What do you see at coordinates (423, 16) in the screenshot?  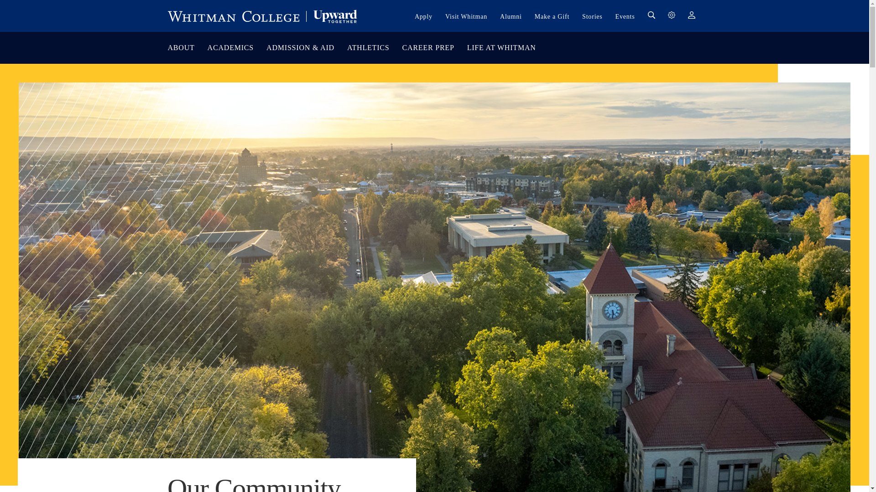 I see `Apply` at bounding box center [423, 16].